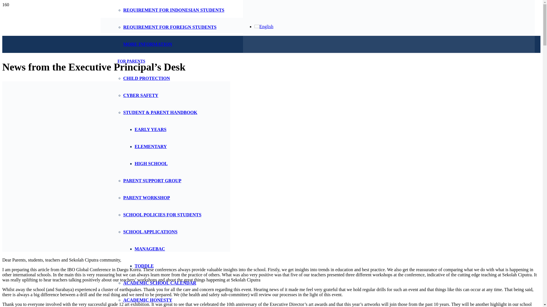 The width and height of the screenshot is (547, 307). Describe the element at coordinates (170, 27) in the screenshot. I see `REQUIREMENT FOR FOREIGN STUDENTS` at that location.